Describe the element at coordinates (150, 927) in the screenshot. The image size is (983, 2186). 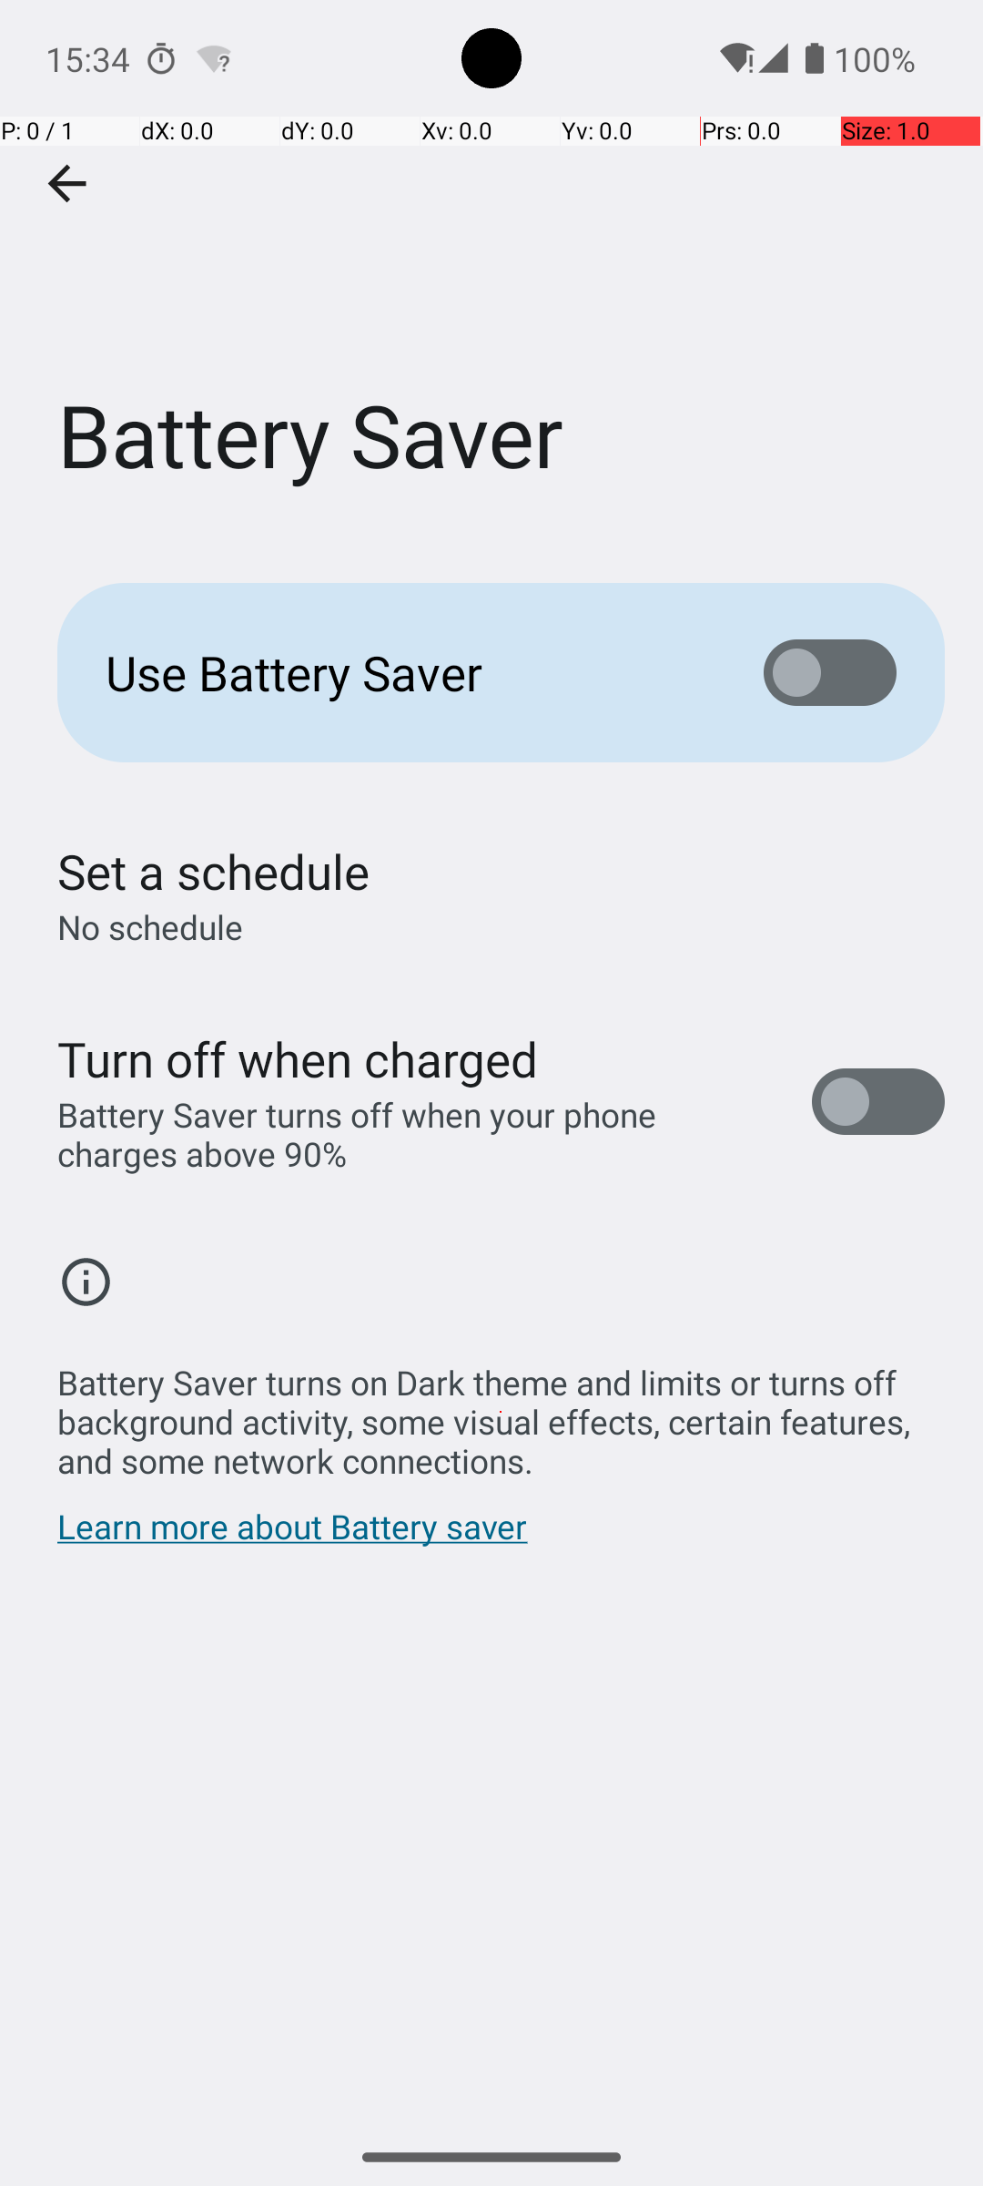
I see `No schedule` at that location.